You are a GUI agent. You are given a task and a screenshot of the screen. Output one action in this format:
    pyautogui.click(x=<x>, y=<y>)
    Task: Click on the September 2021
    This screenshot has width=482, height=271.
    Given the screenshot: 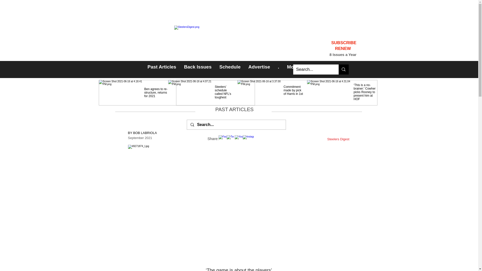 What is the action you would take?
    pyautogui.click(x=140, y=135)
    